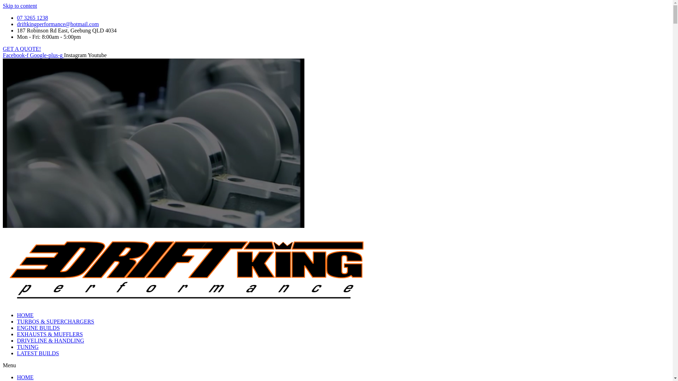 The image size is (678, 381). What do you see at coordinates (20, 6) in the screenshot?
I see `Skip to content` at bounding box center [20, 6].